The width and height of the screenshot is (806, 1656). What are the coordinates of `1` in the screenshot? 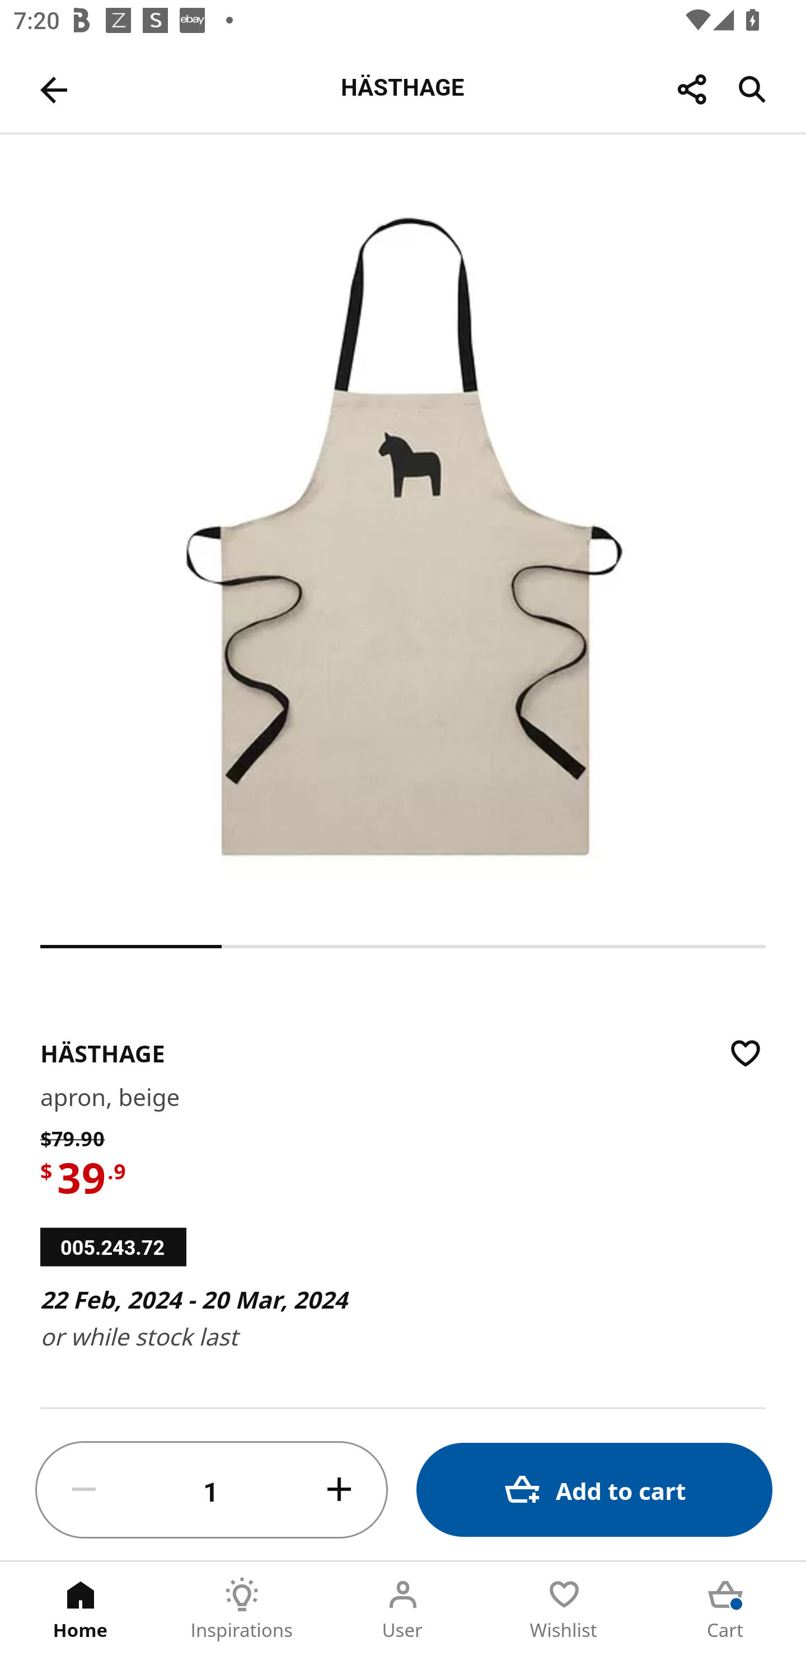 It's located at (212, 1490).